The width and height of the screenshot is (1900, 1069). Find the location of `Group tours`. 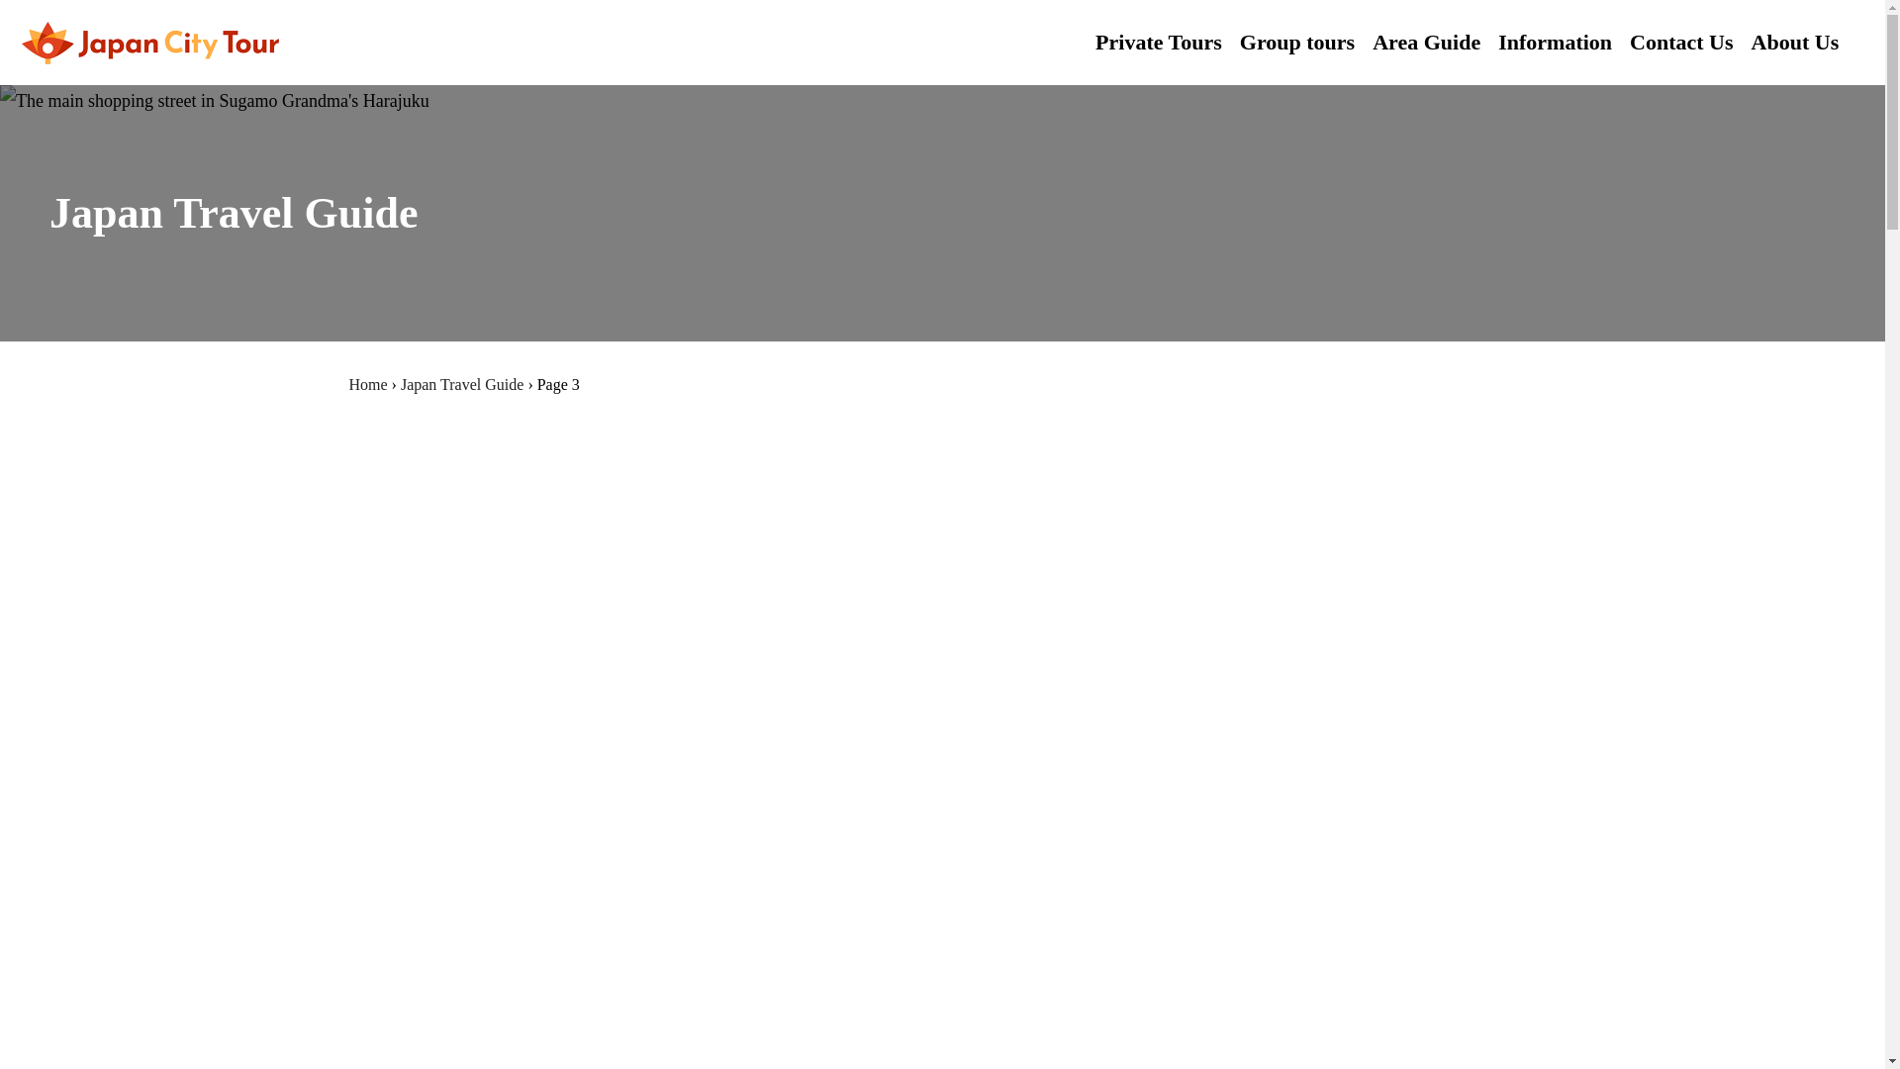

Group tours is located at coordinates (1296, 42).